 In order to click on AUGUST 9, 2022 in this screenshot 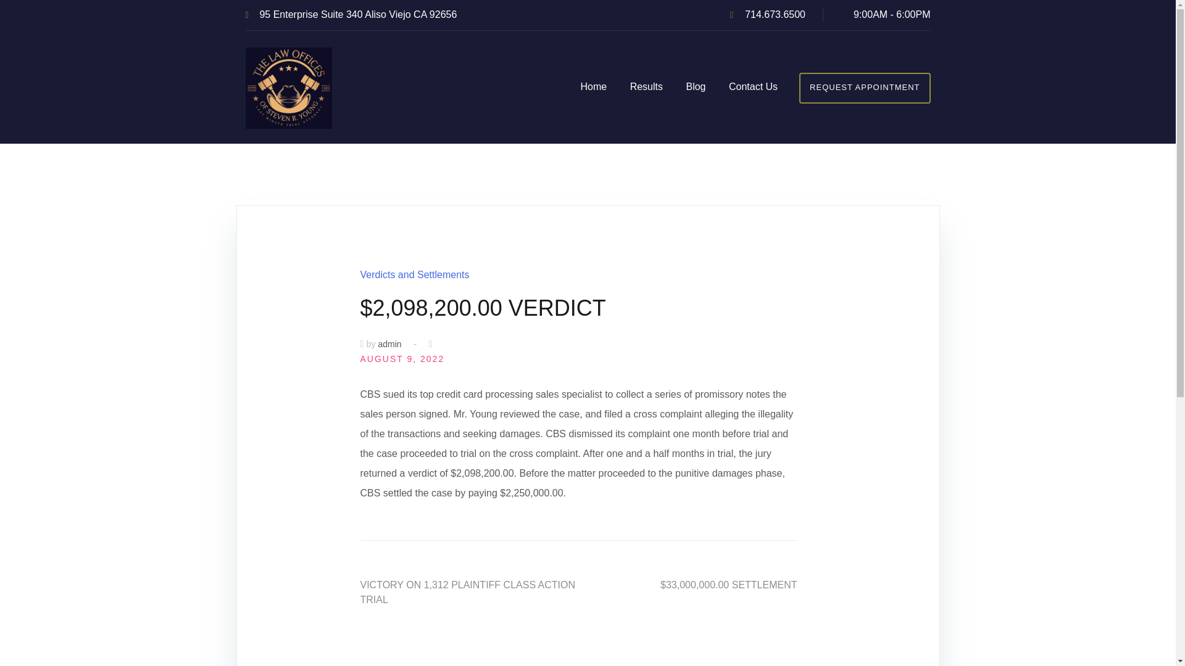, I will do `click(402, 358)`.